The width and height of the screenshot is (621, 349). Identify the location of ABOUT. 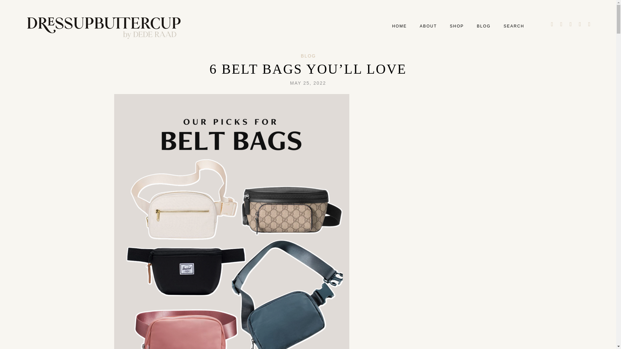
(428, 26).